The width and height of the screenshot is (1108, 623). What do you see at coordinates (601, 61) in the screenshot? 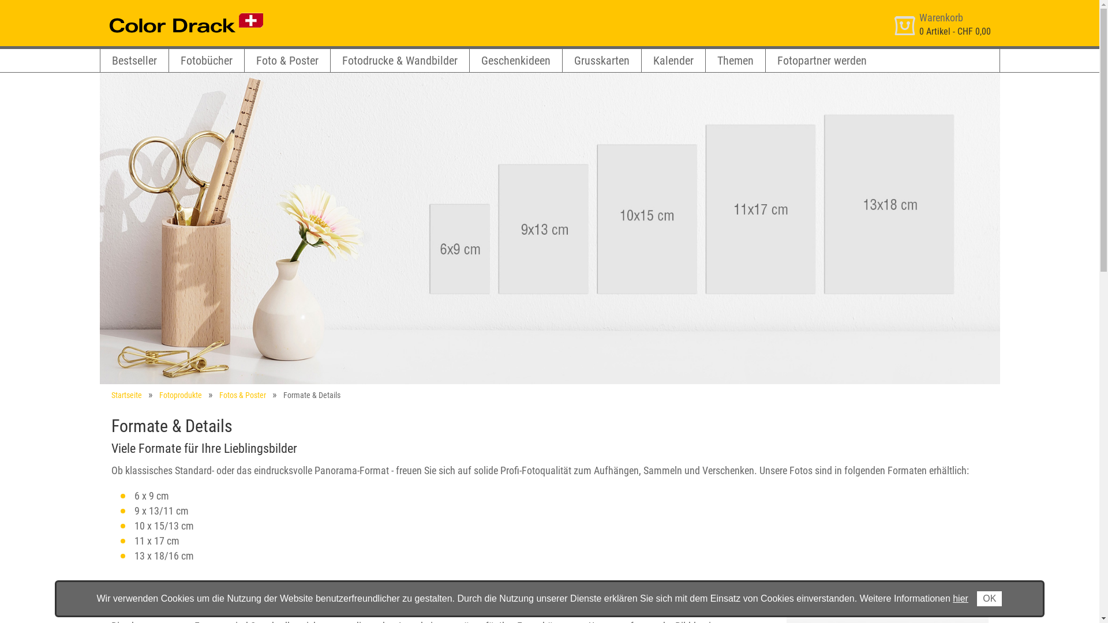
I see `Grusskarten` at bounding box center [601, 61].